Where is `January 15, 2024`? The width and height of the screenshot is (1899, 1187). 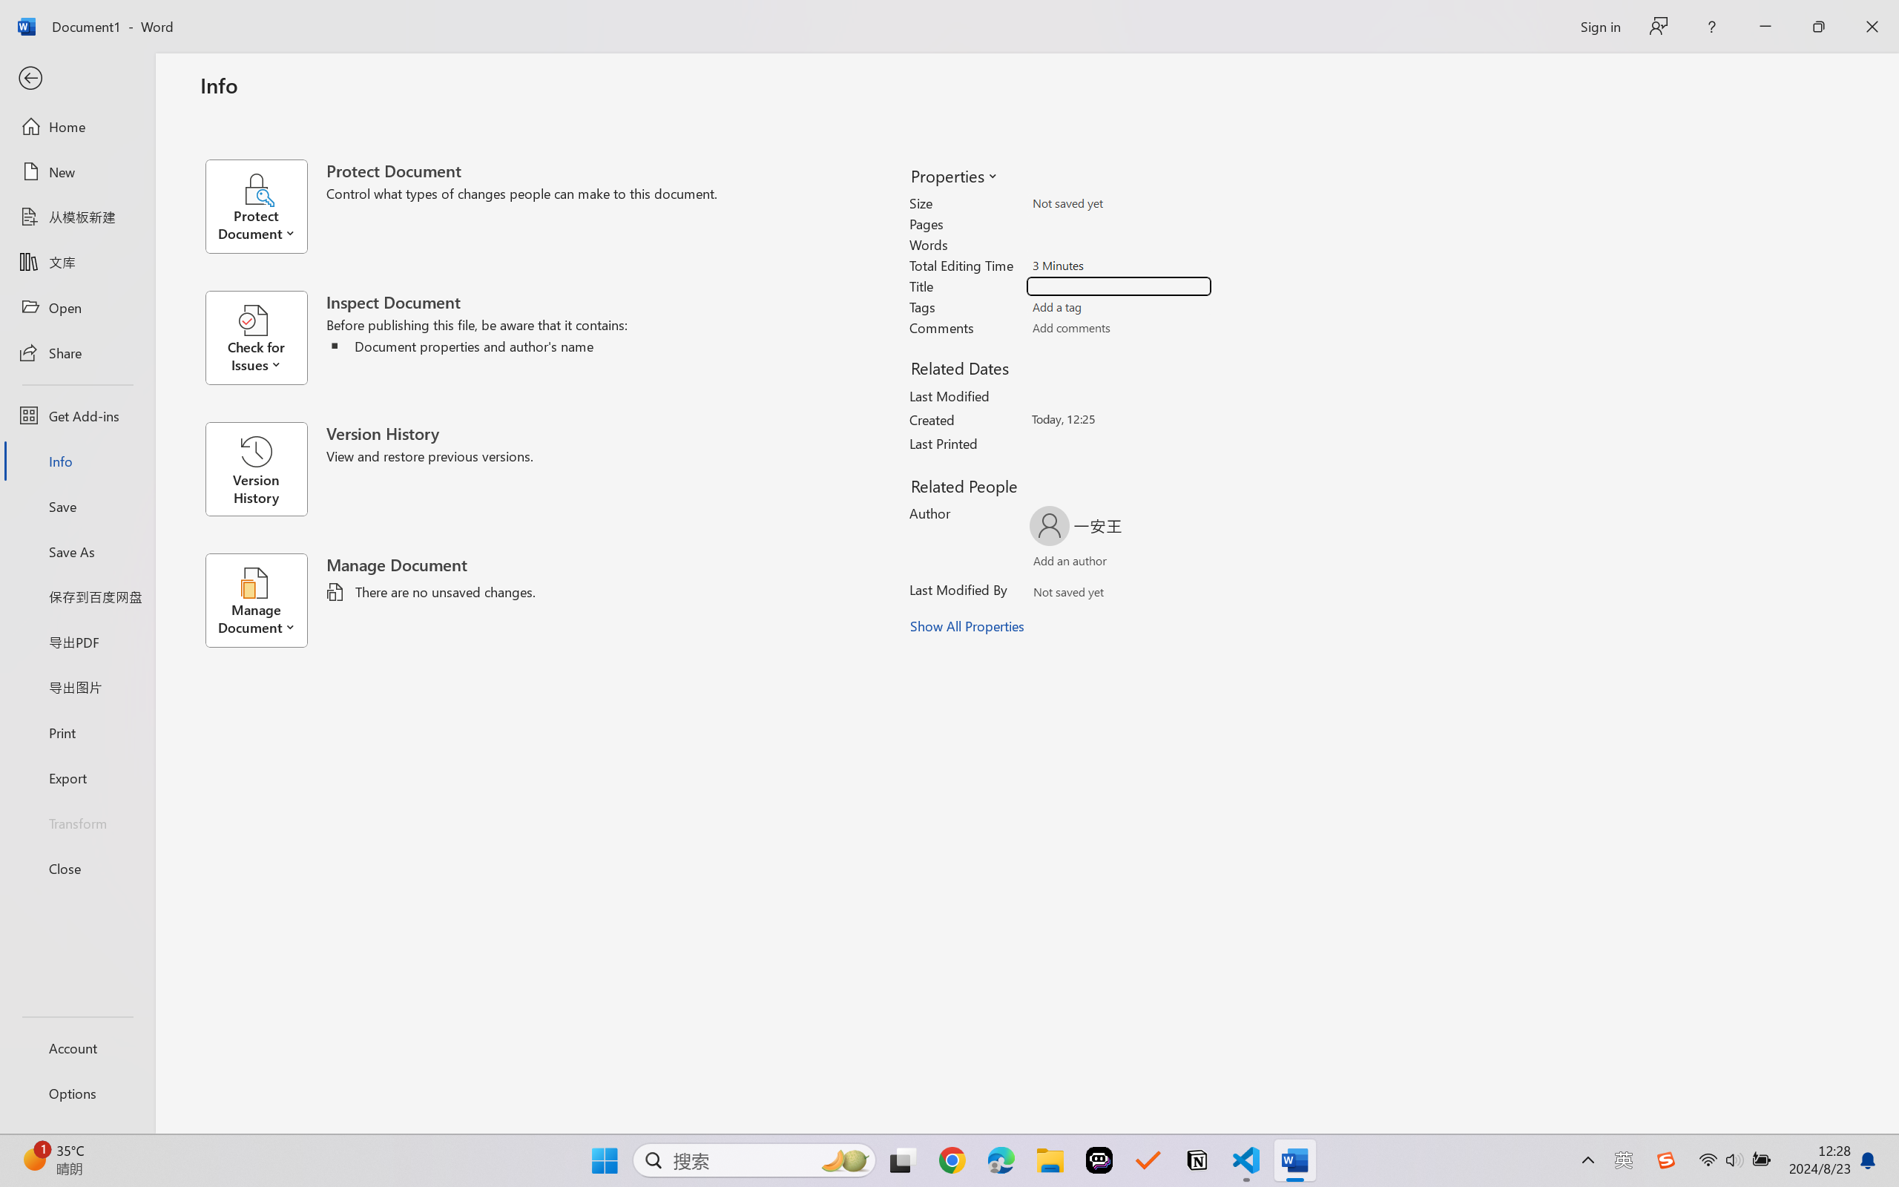
January 15, 2024 is located at coordinates (1018, 1104).